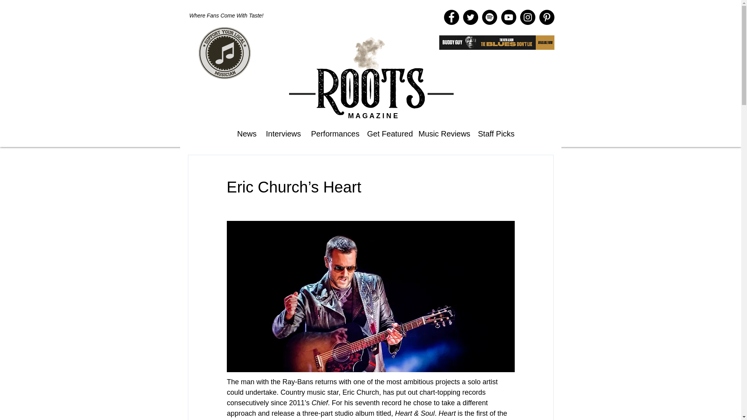 This screenshot has width=747, height=420. I want to click on Performances, so click(333, 133).